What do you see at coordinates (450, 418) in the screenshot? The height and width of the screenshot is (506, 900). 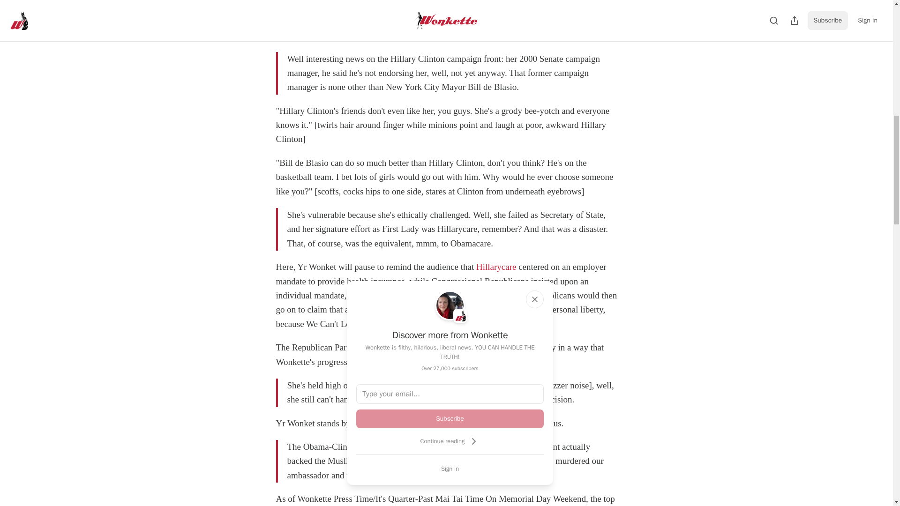 I see `Subscribe` at bounding box center [450, 418].